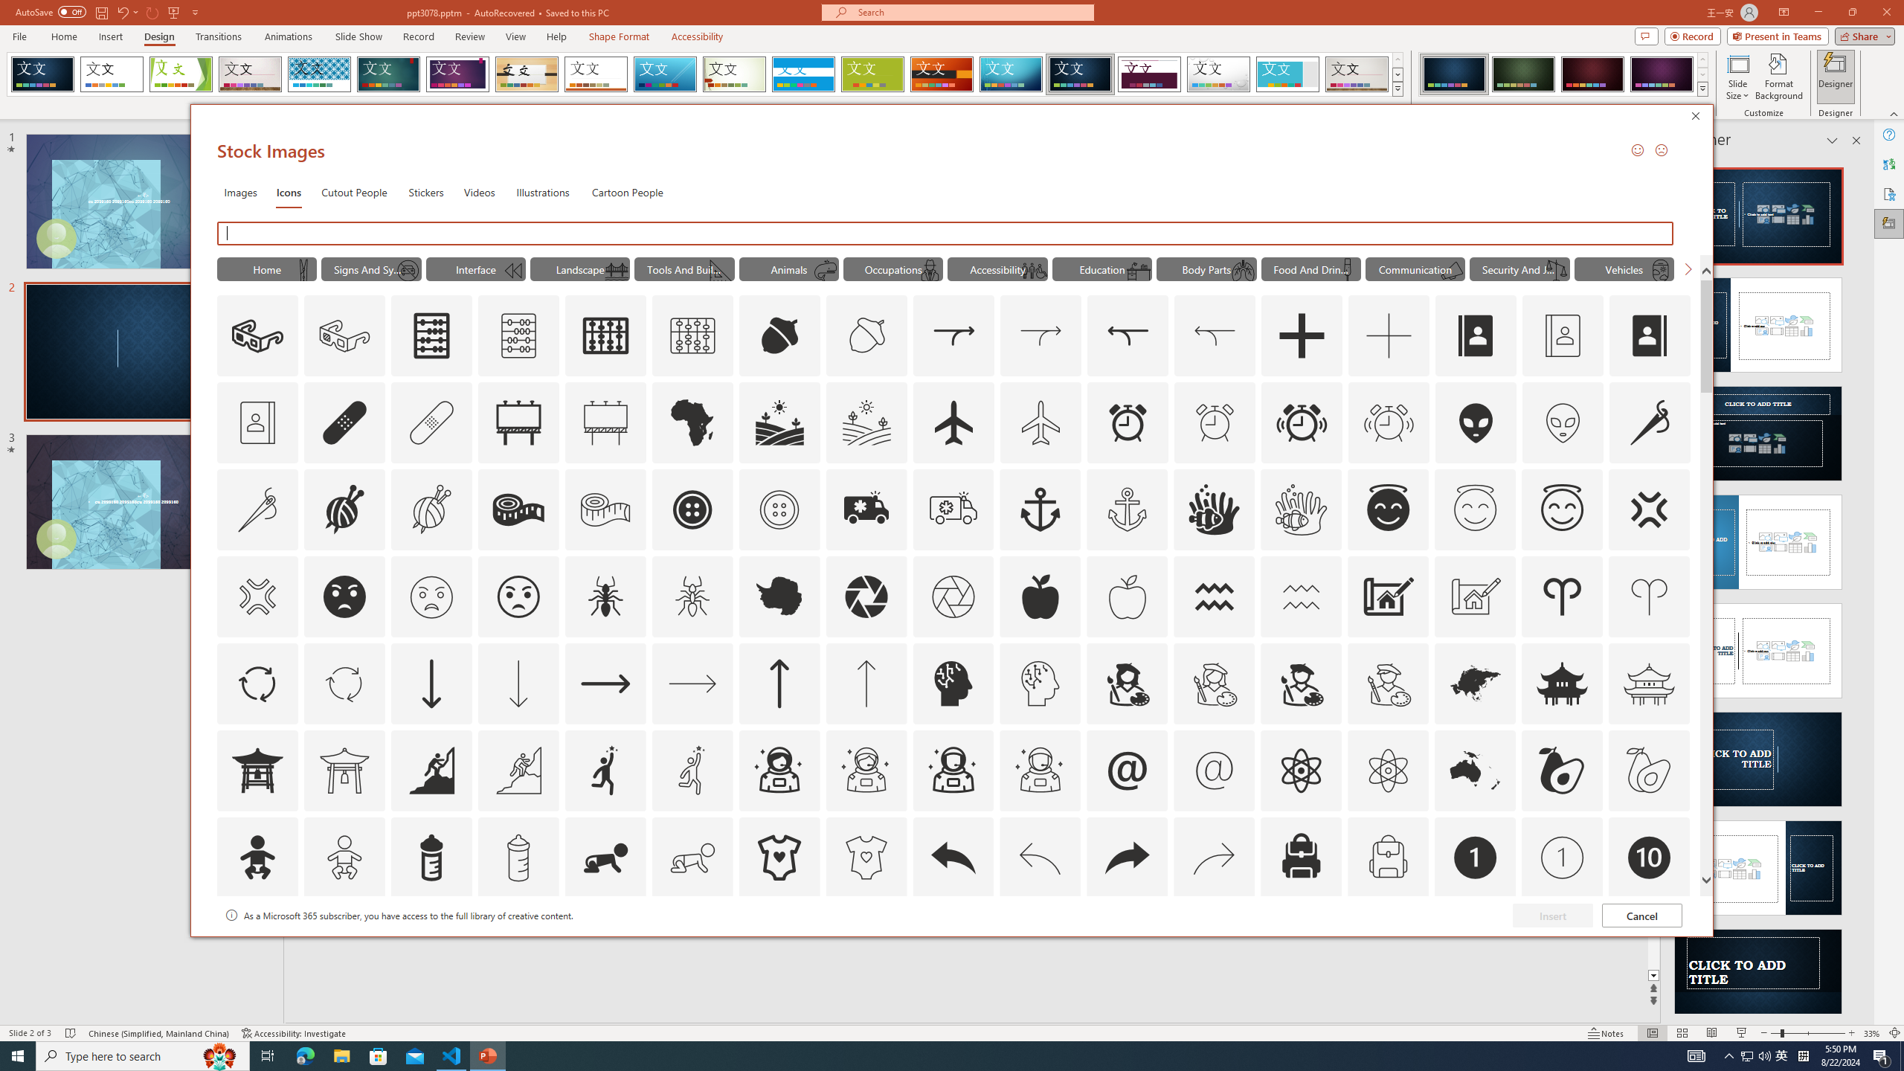 The width and height of the screenshot is (1904, 1071). I want to click on AutomationID: Icons_3dGlasses, so click(257, 336).